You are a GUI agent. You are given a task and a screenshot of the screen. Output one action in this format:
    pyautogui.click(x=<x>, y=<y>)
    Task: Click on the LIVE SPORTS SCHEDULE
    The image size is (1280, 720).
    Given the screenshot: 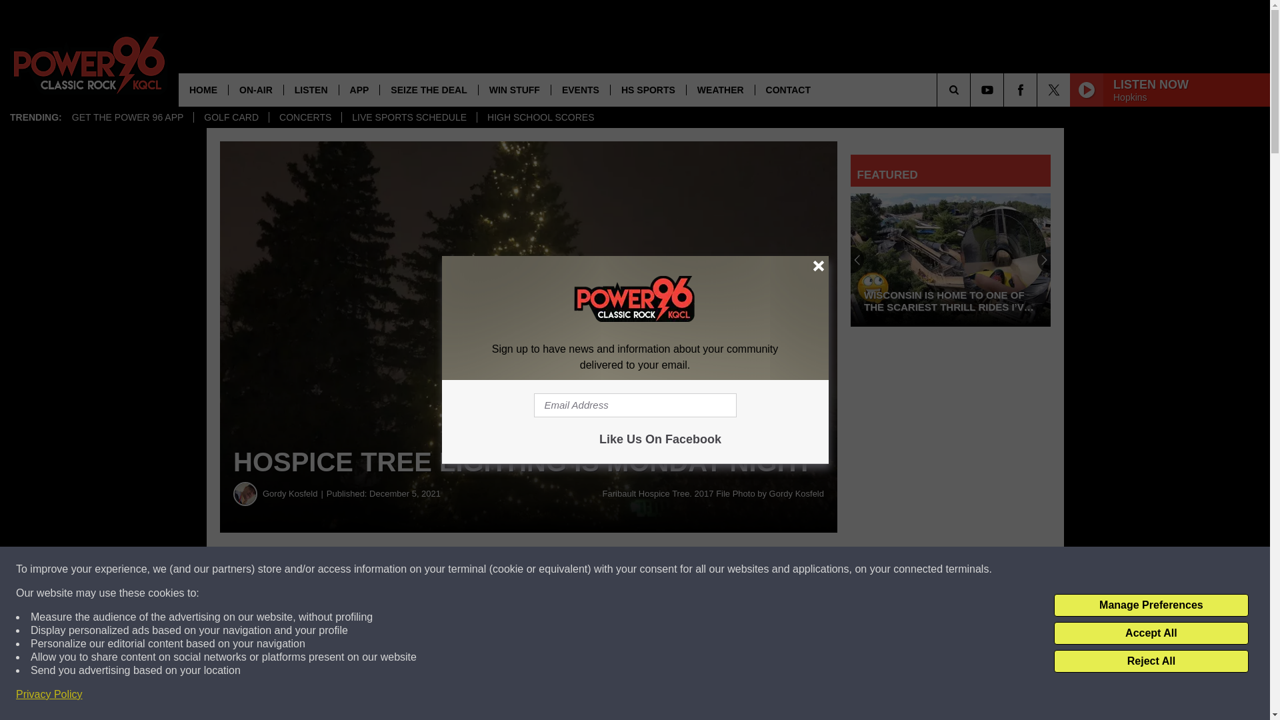 What is the action you would take?
    pyautogui.click(x=409, y=117)
    